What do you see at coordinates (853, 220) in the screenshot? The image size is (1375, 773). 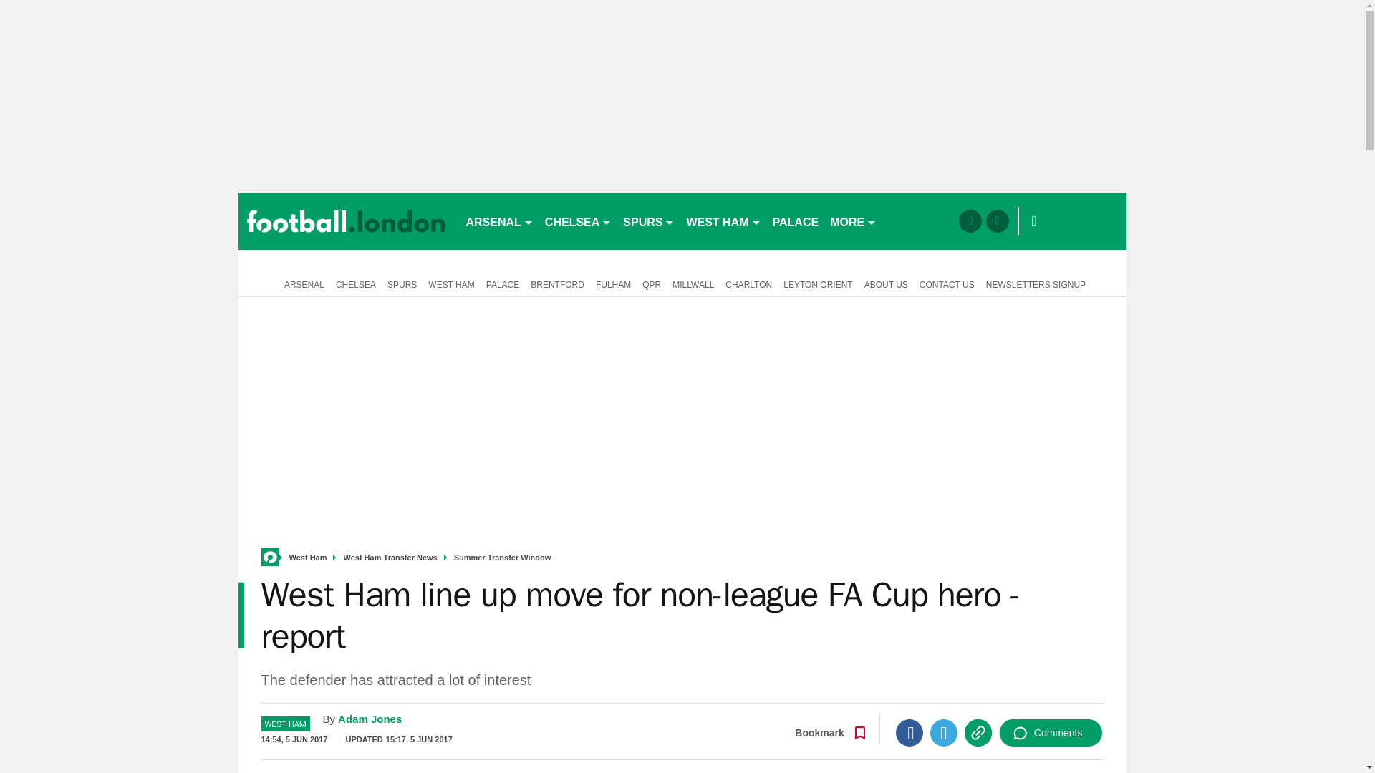 I see `MORE` at bounding box center [853, 220].